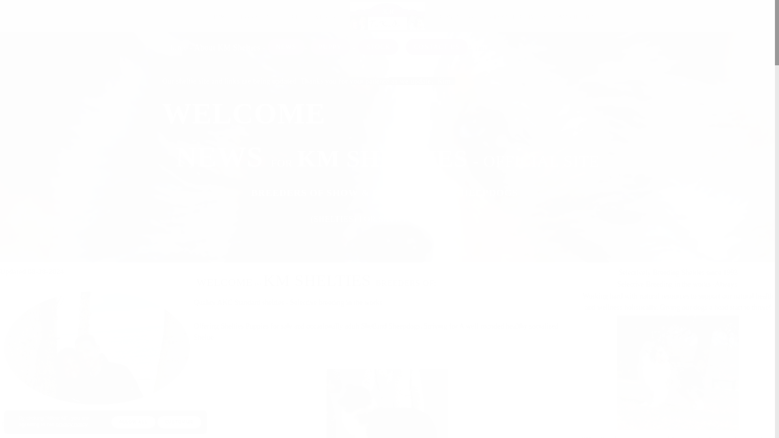  What do you see at coordinates (576, 16) in the screenshot?
I see `KMSHELTIES` at bounding box center [576, 16].